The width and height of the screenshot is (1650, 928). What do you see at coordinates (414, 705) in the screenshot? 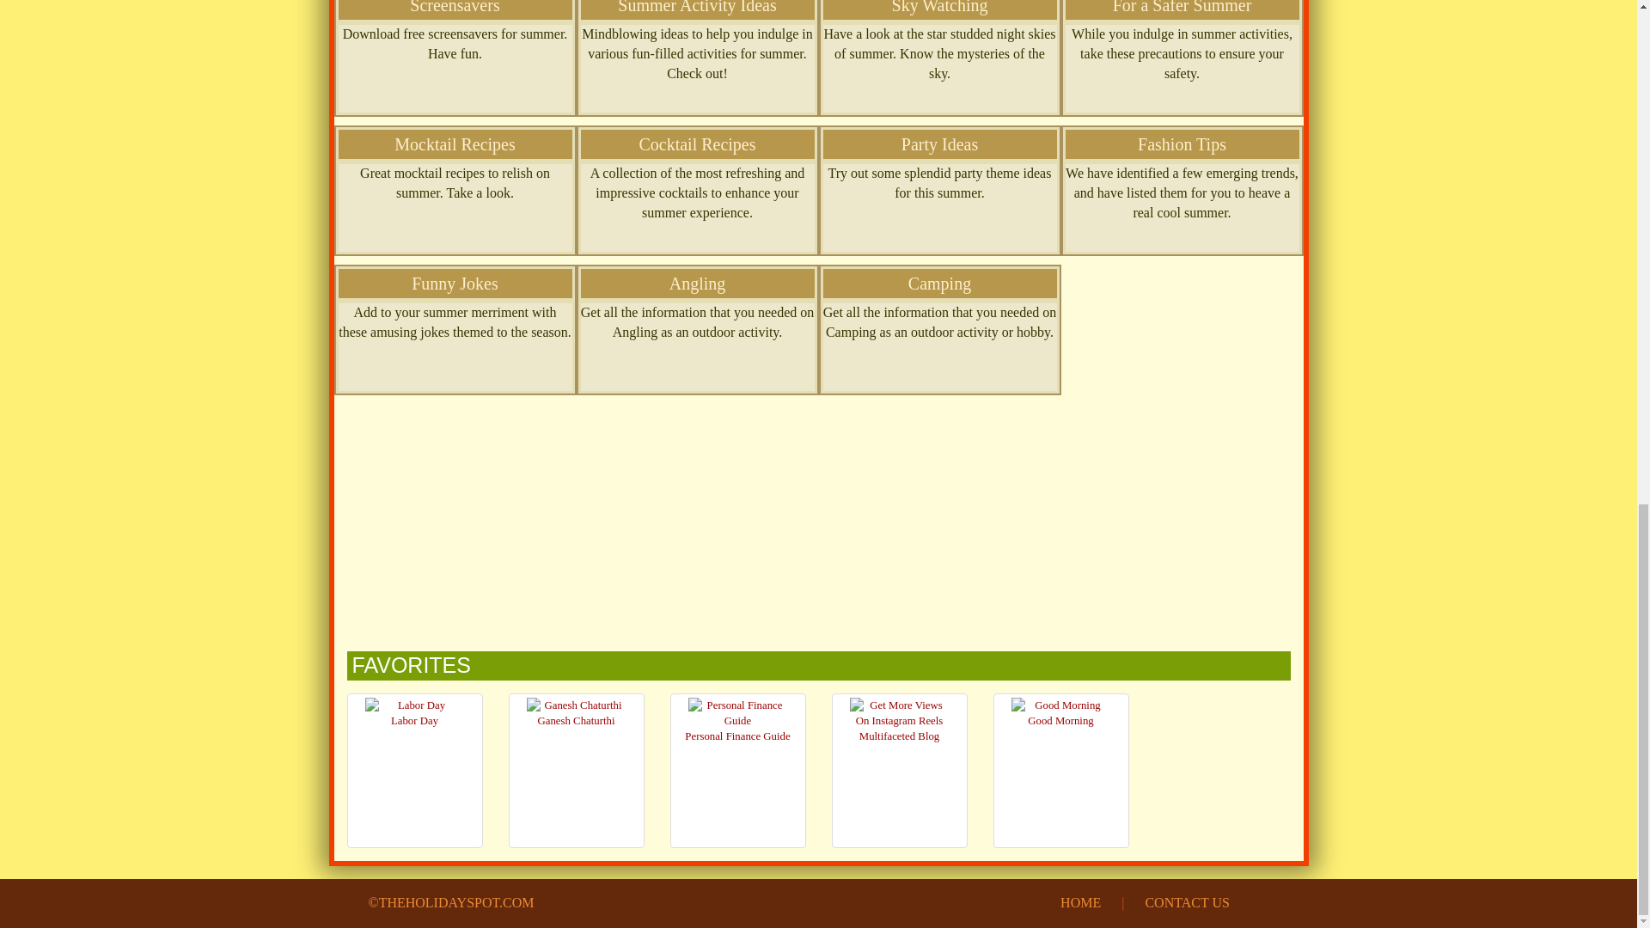
I see `Labor Day` at bounding box center [414, 705].